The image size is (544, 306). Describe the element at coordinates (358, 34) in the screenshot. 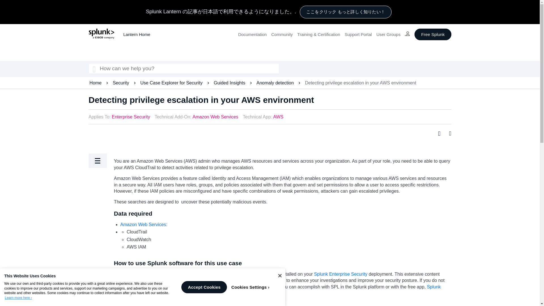

I see `Support Portal` at that location.